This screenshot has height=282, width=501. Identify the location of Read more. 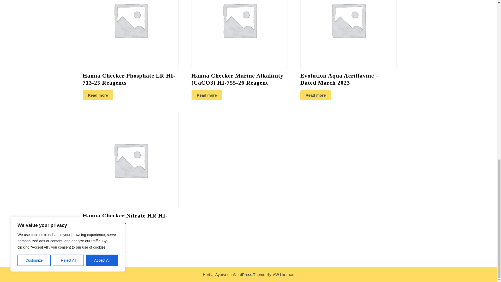
(98, 95).